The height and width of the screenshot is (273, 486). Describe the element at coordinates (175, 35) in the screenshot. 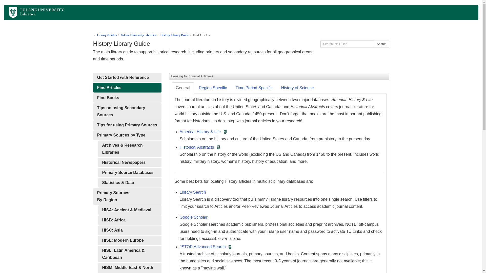

I see `History Library Guide` at that location.